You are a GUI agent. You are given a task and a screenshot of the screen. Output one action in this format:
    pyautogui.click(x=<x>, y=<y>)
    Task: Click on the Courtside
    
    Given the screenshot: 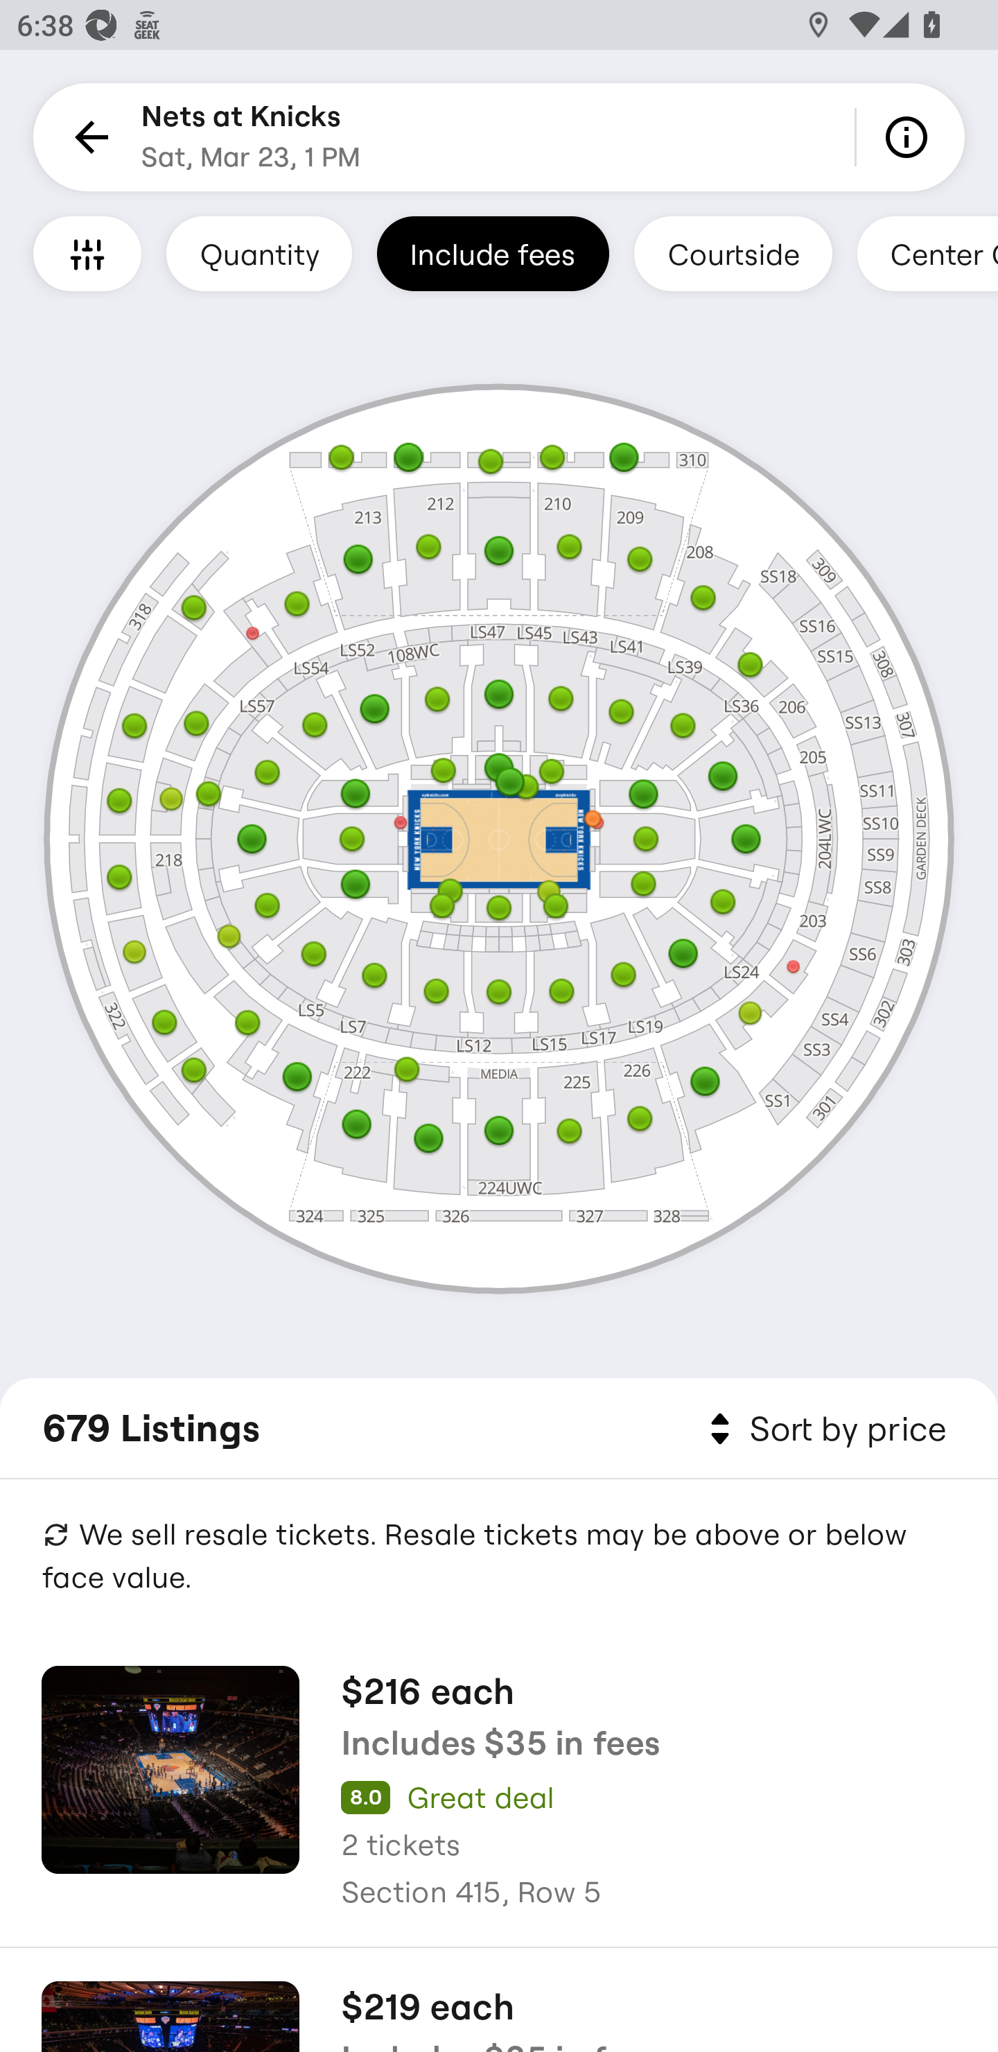 What is the action you would take?
    pyautogui.click(x=733, y=253)
    